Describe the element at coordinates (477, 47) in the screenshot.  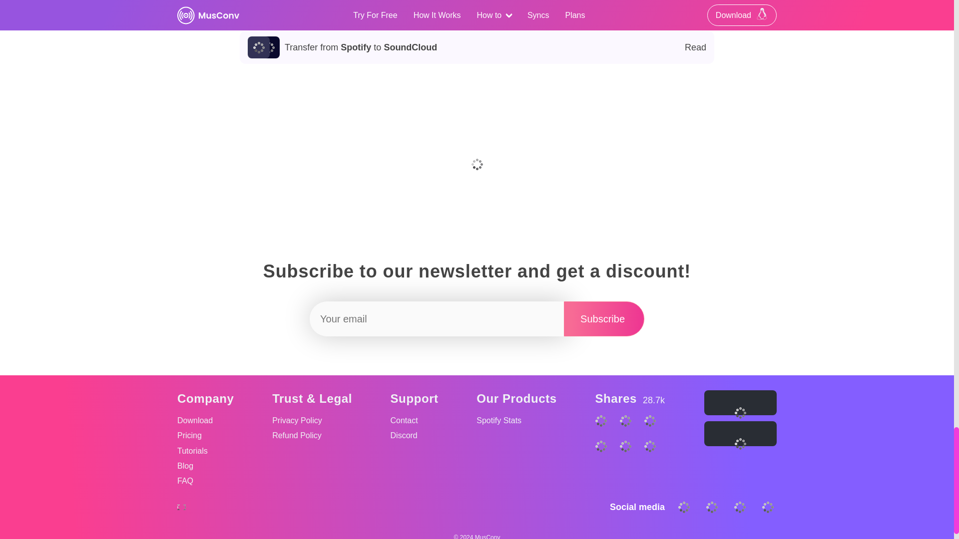
I see `Subscribe` at that location.